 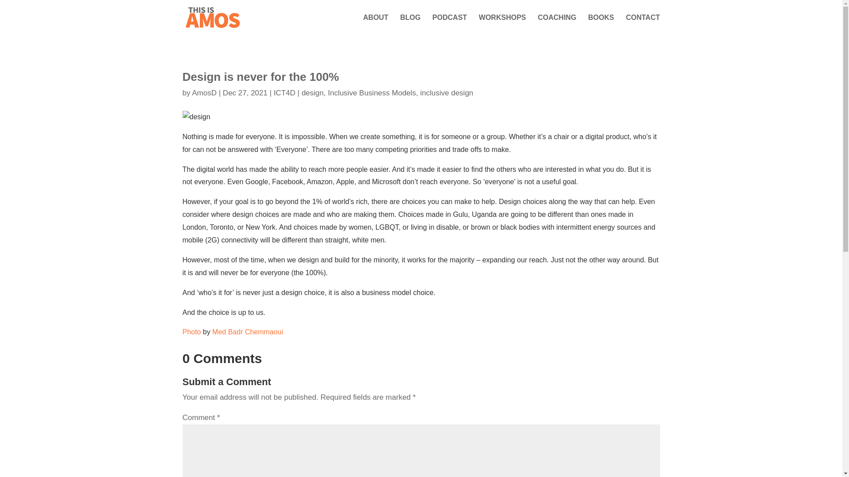 What do you see at coordinates (204, 93) in the screenshot?
I see `Posts by AmosD` at bounding box center [204, 93].